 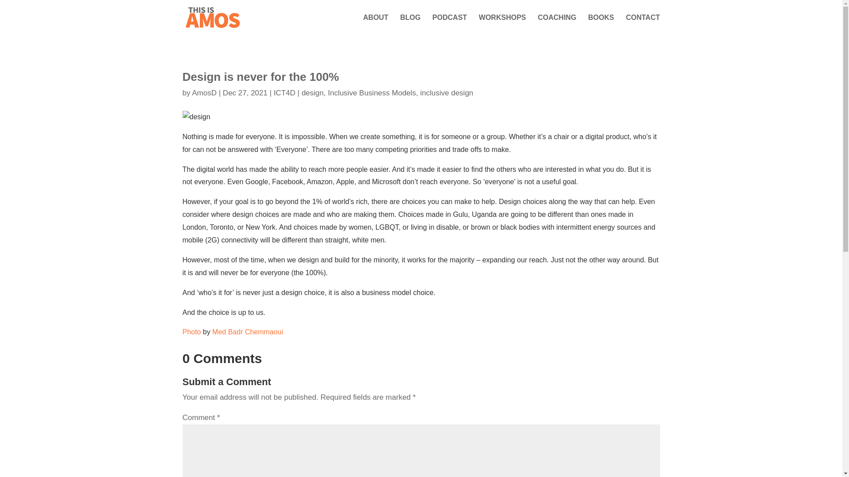 What do you see at coordinates (204, 93) in the screenshot?
I see `Posts by AmosD` at bounding box center [204, 93].